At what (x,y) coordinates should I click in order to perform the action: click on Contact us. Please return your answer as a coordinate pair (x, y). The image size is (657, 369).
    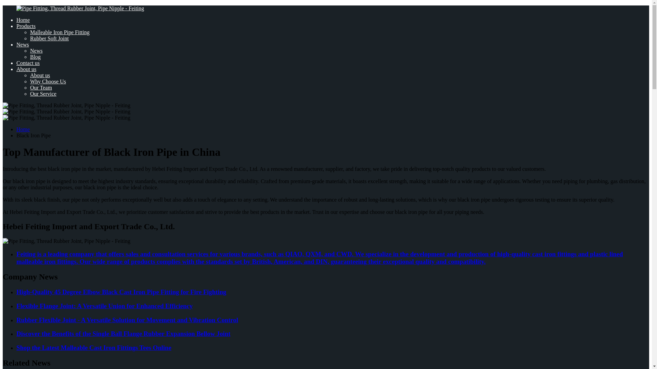
    Looking at the image, I should click on (28, 63).